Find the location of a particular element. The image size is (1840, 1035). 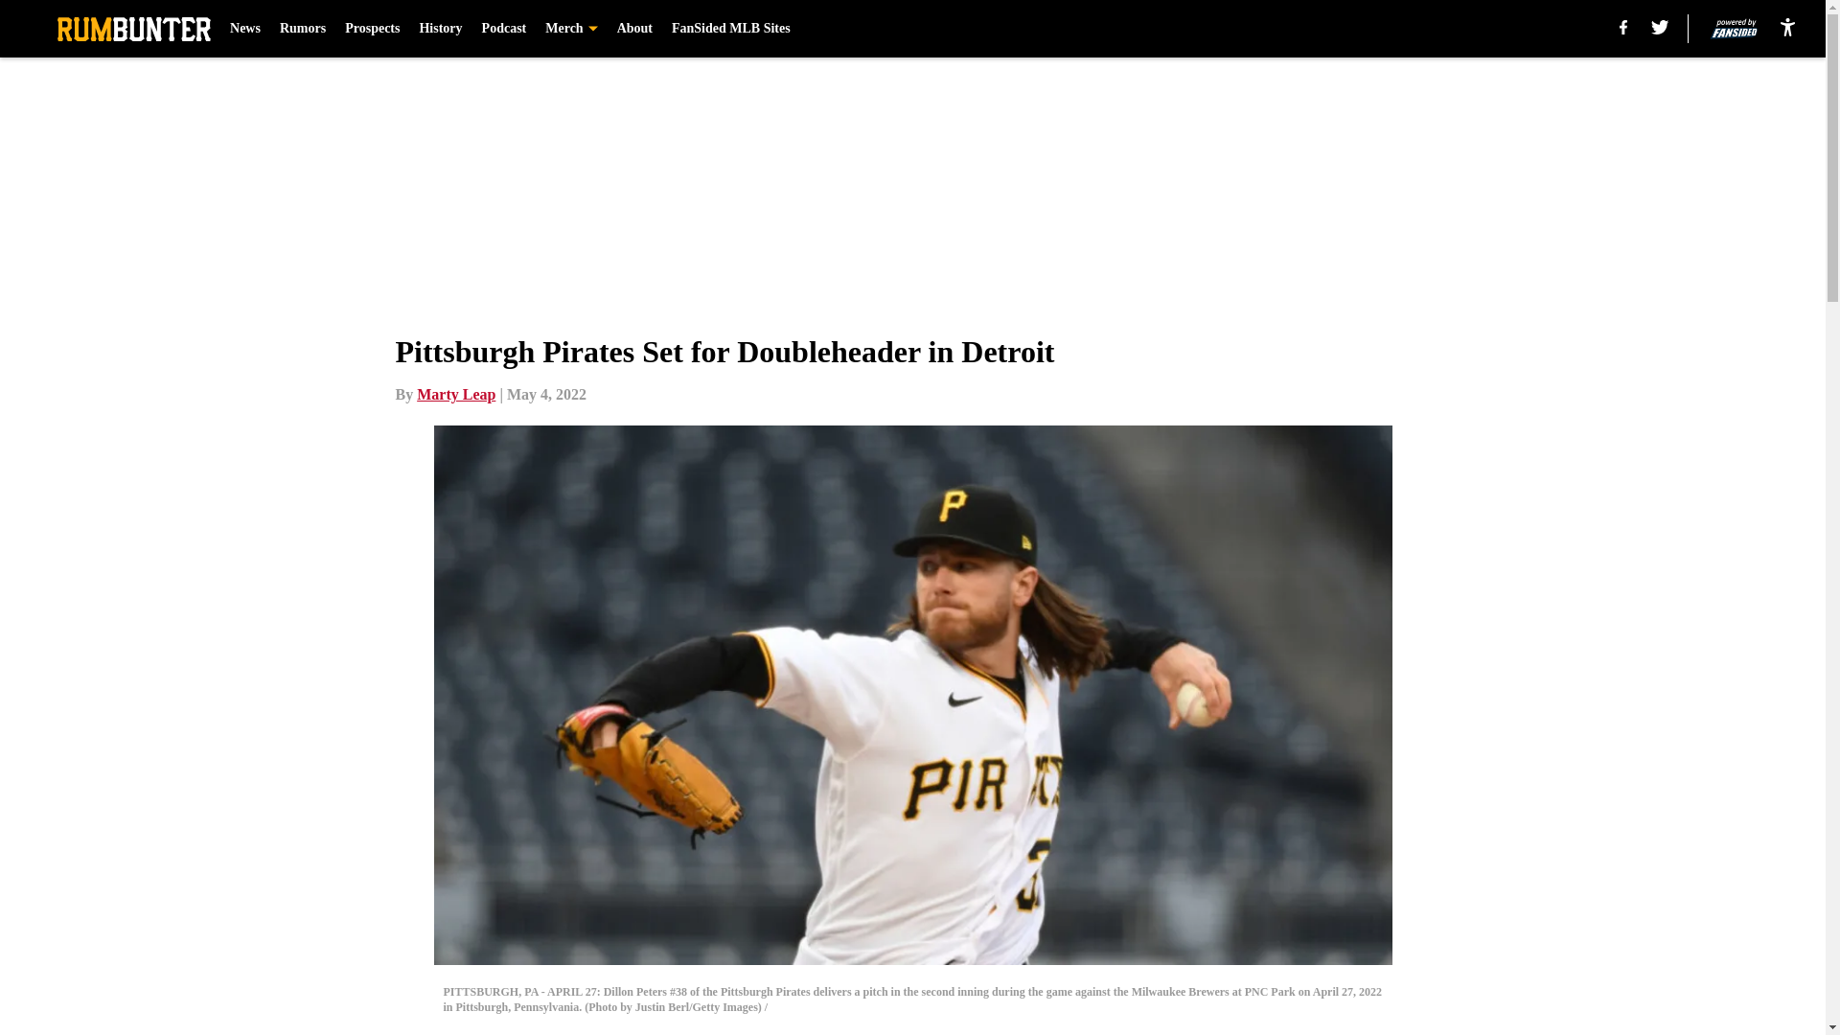

History is located at coordinates (440, 29).